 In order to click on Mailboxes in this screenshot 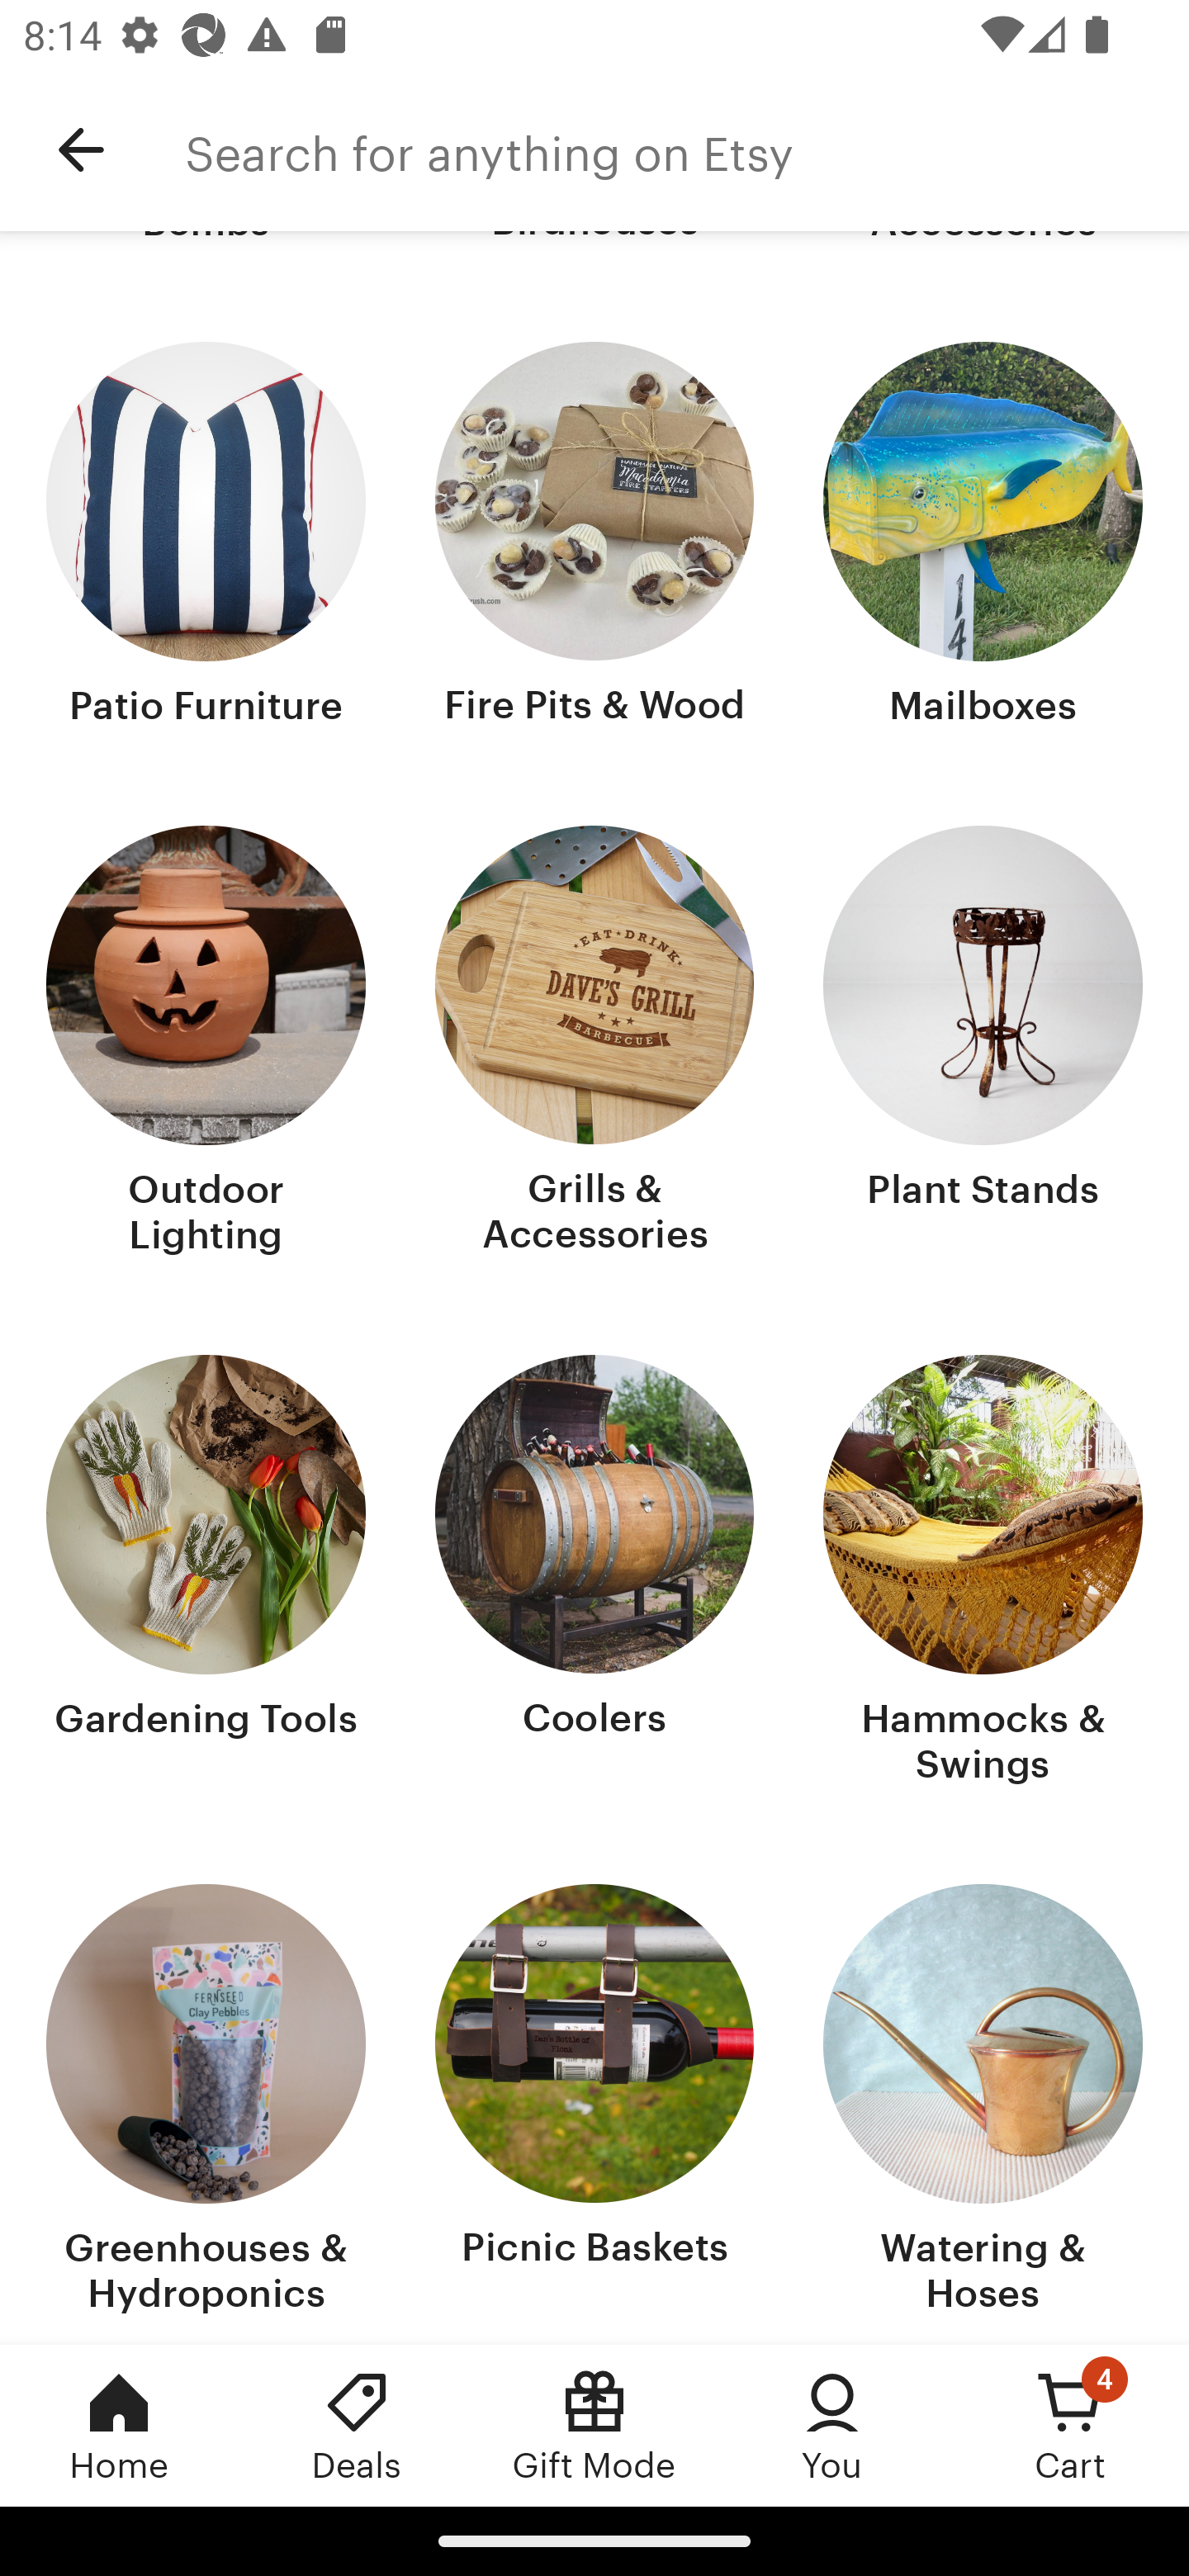, I will do `click(983, 538)`.